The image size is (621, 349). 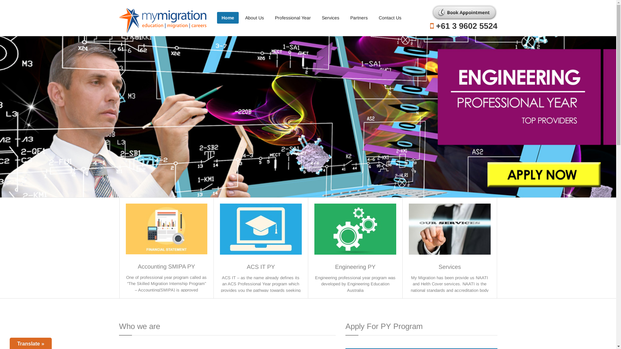 What do you see at coordinates (293, 18) in the screenshot?
I see `Professional Year` at bounding box center [293, 18].